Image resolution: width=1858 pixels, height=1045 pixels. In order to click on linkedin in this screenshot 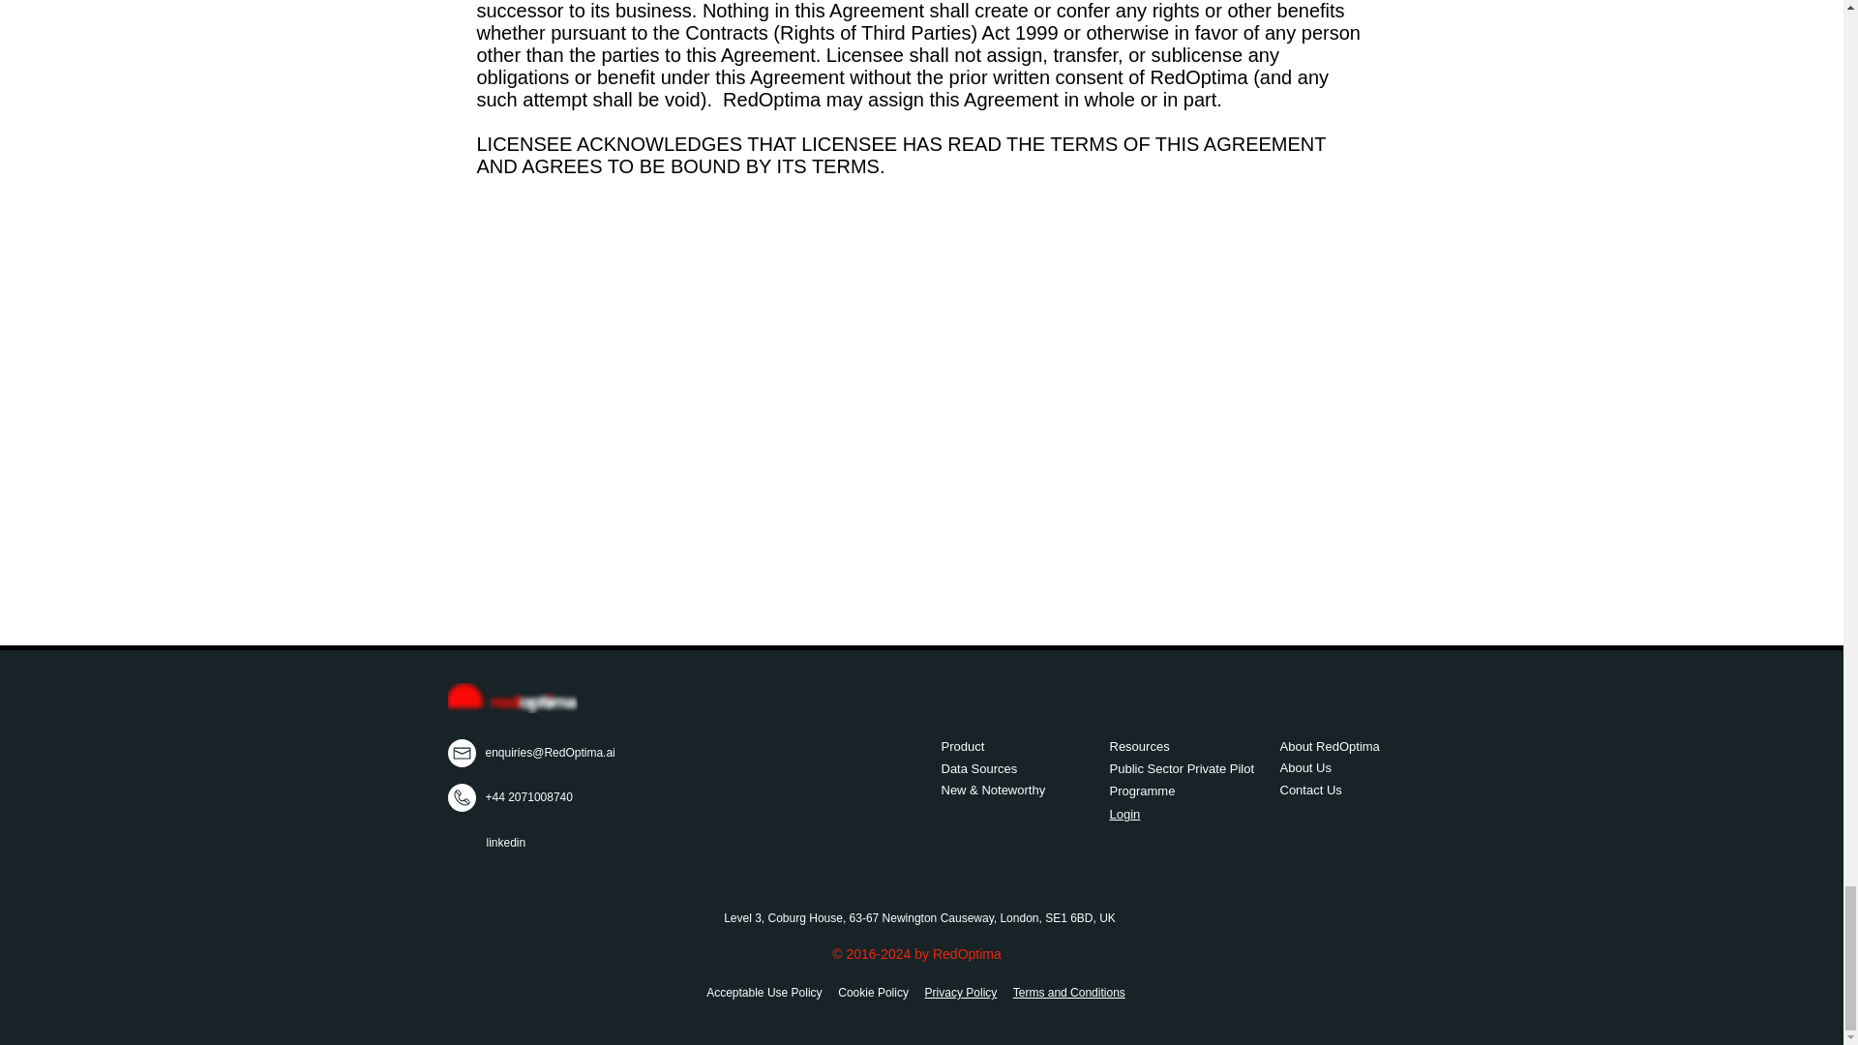, I will do `click(505, 843)`.